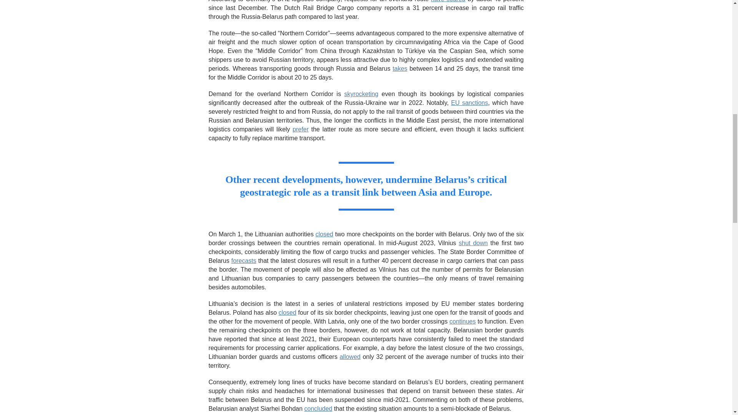  I want to click on skyrocketing, so click(361, 94).